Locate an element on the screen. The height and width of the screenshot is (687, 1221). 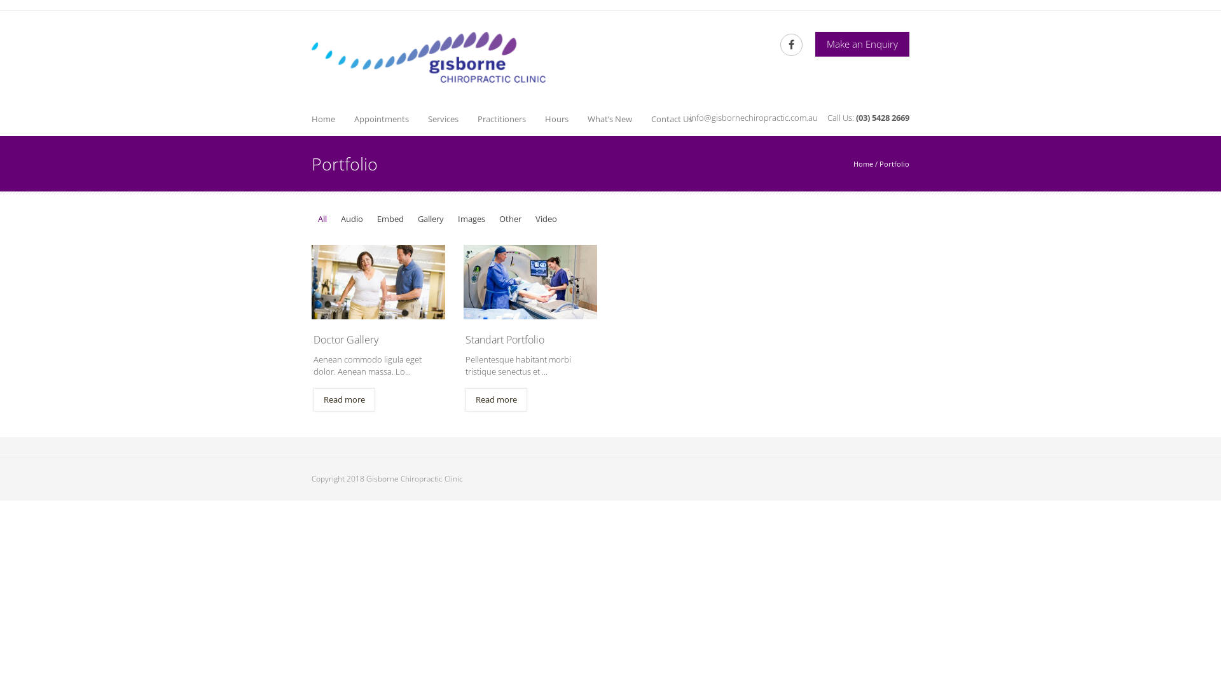
Other is located at coordinates (510, 219).